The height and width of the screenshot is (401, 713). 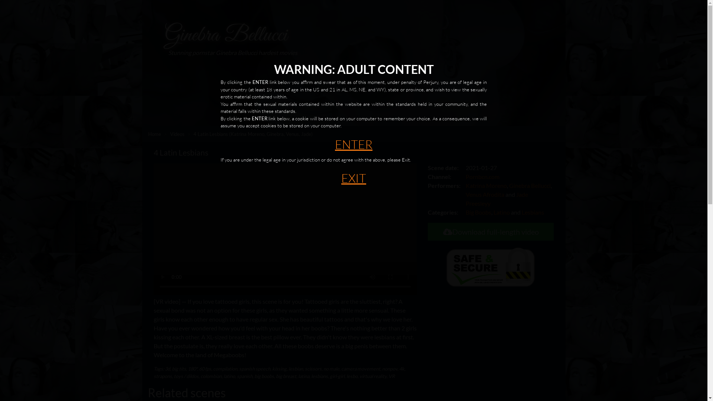 What do you see at coordinates (502, 212) in the screenshot?
I see `Latino` at bounding box center [502, 212].